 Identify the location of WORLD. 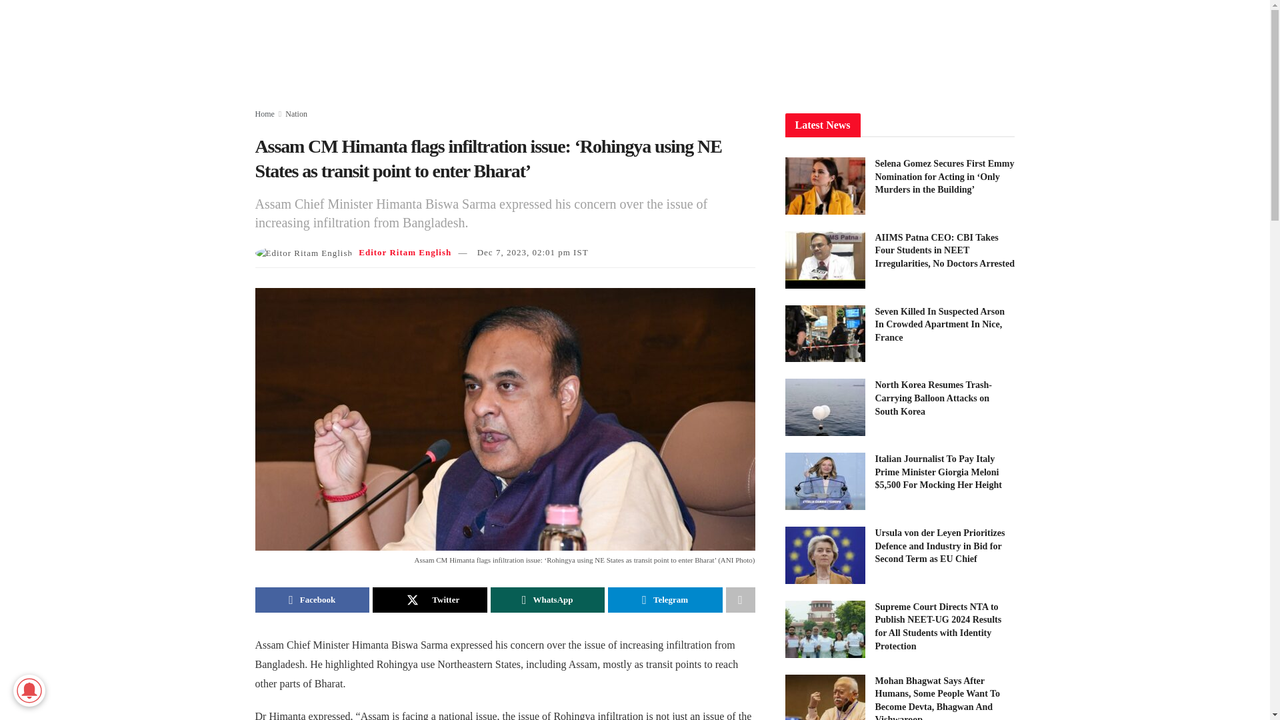
(572, 47).